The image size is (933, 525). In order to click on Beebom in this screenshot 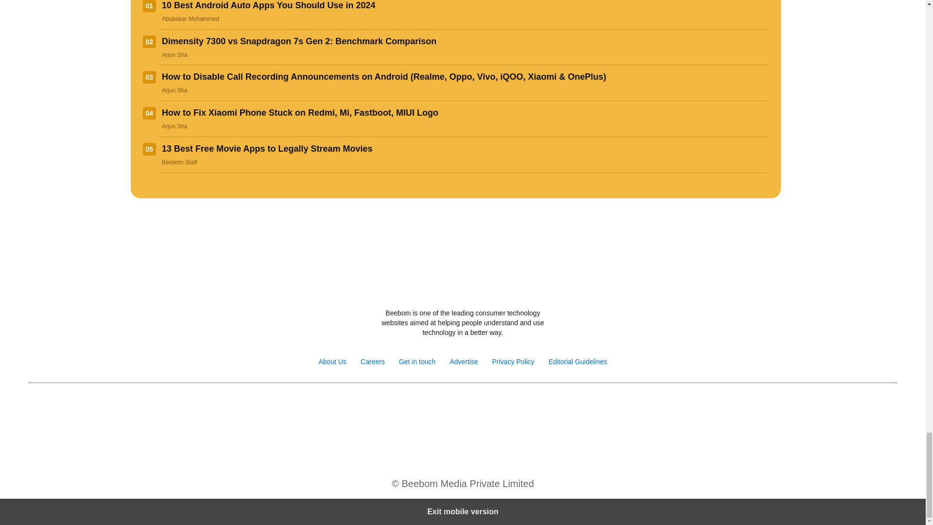, I will do `click(463, 287)`.